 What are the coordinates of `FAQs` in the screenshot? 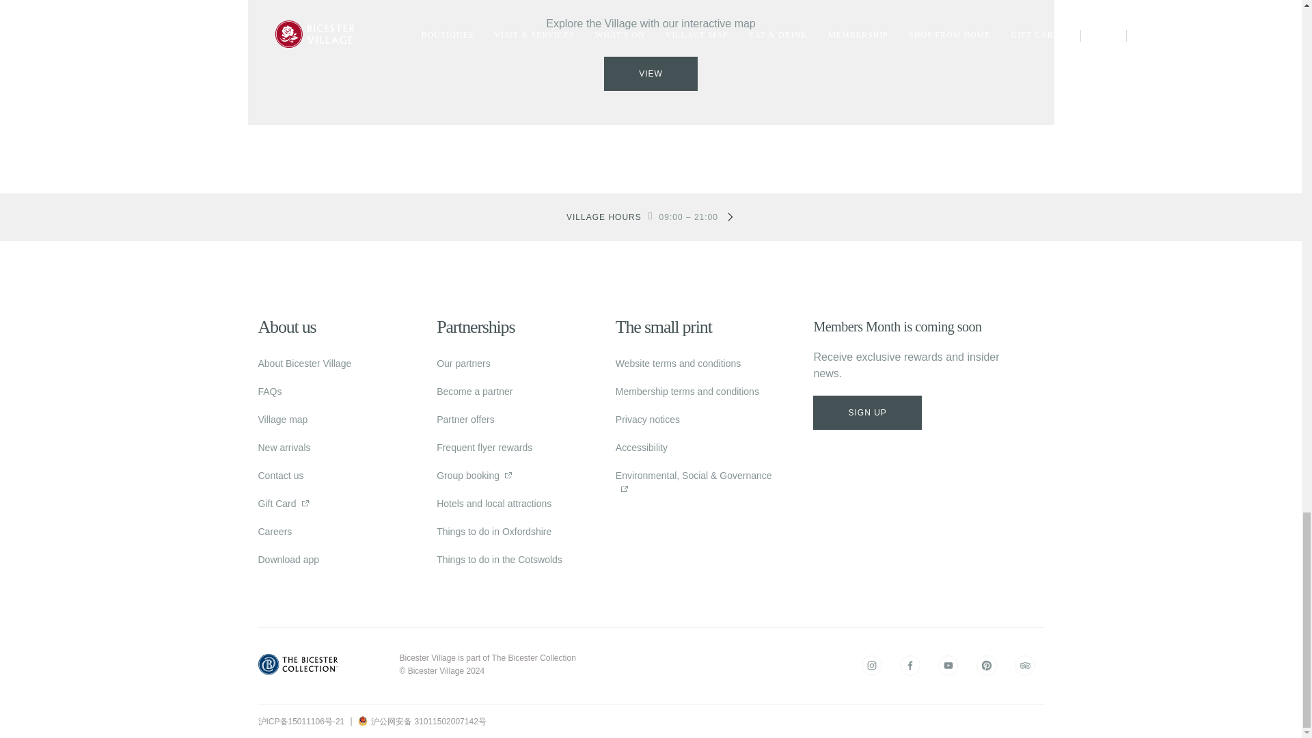 It's located at (270, 391).